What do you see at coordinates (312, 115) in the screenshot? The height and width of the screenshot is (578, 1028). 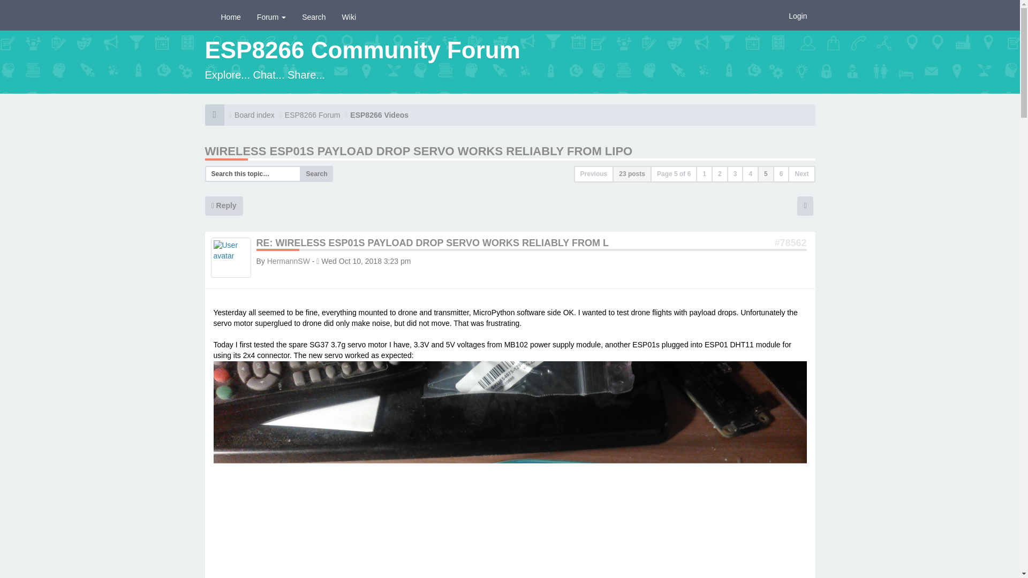 I see `ESP8266 Forum` at bounding box center [312, 115].